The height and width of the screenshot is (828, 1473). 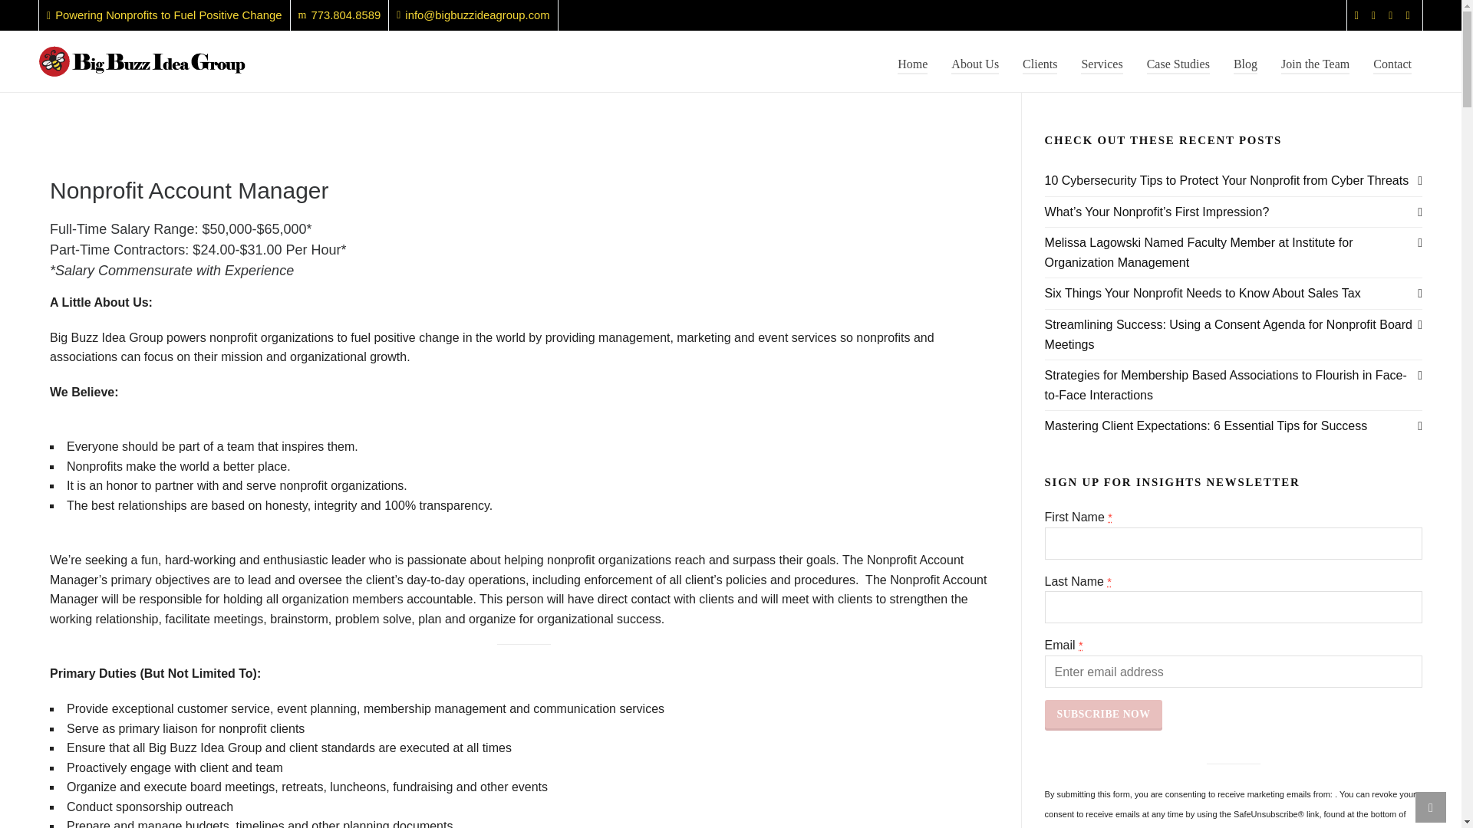 I want to click on Services, so click(x=1102, y=61).